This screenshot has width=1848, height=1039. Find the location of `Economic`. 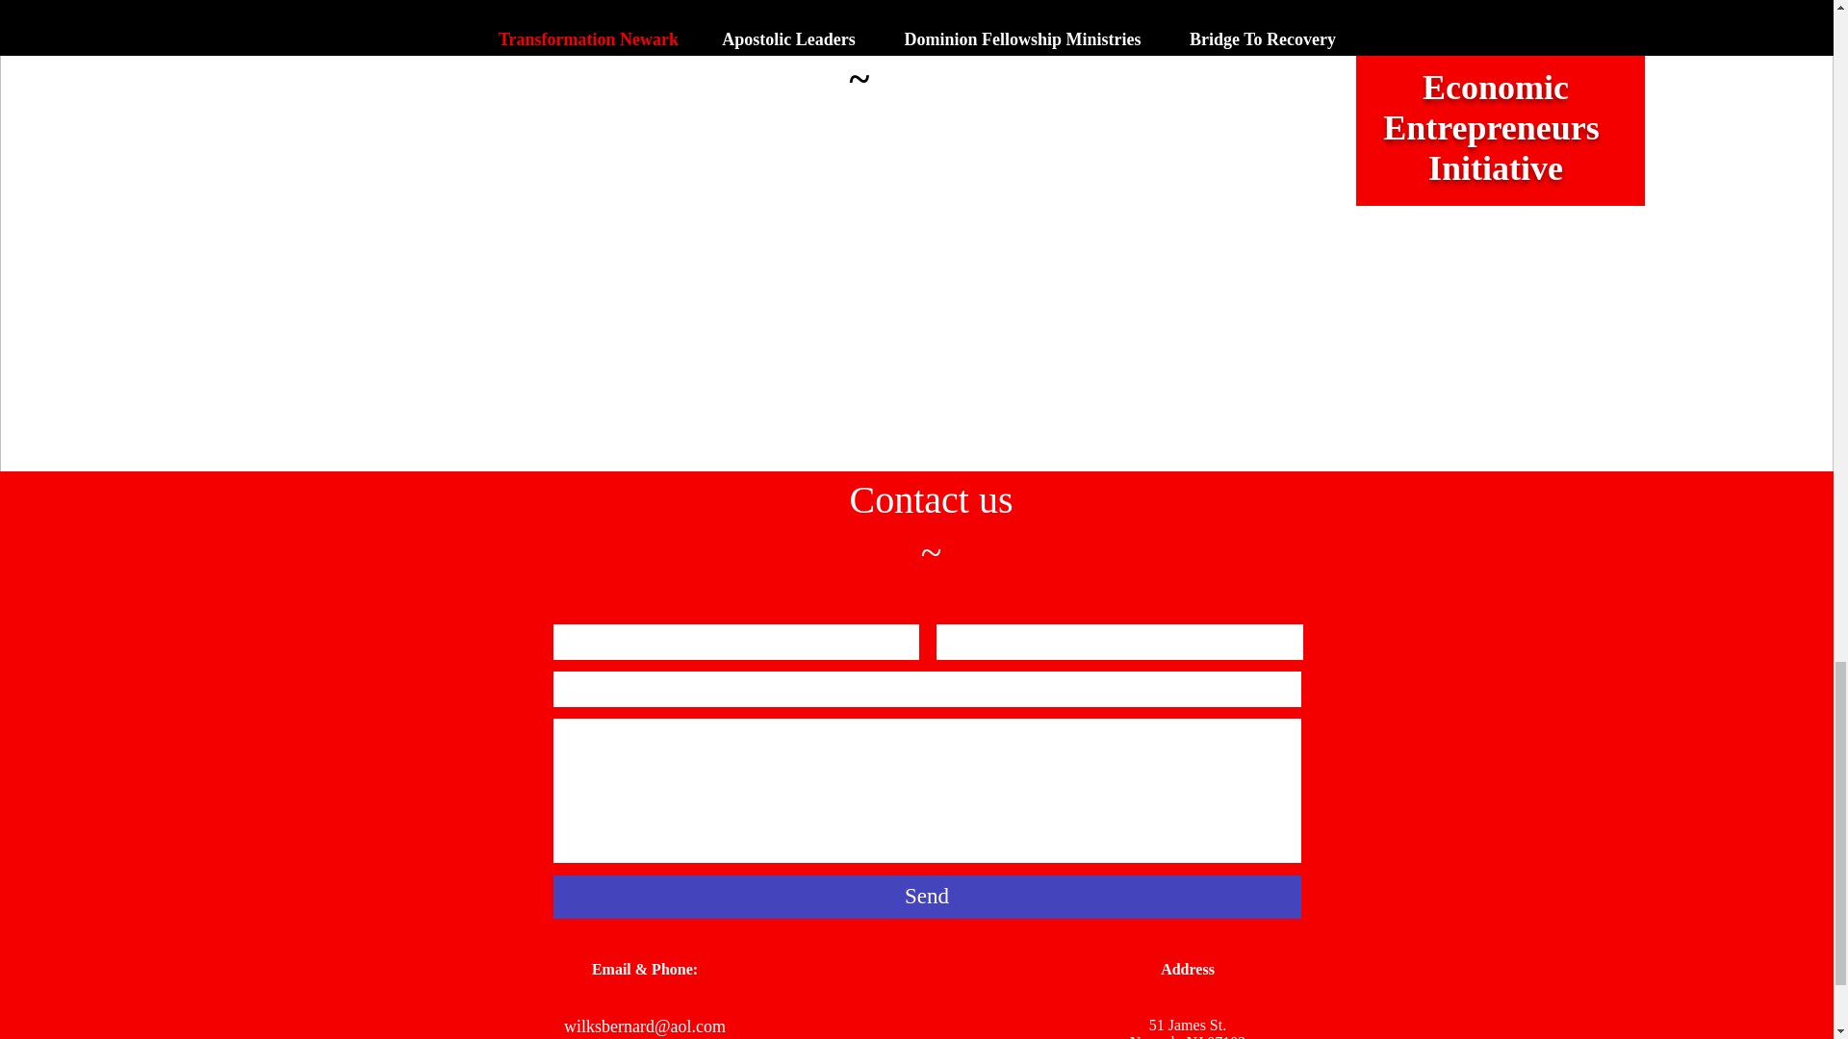

Economic is located at coordinates (1496, 88).